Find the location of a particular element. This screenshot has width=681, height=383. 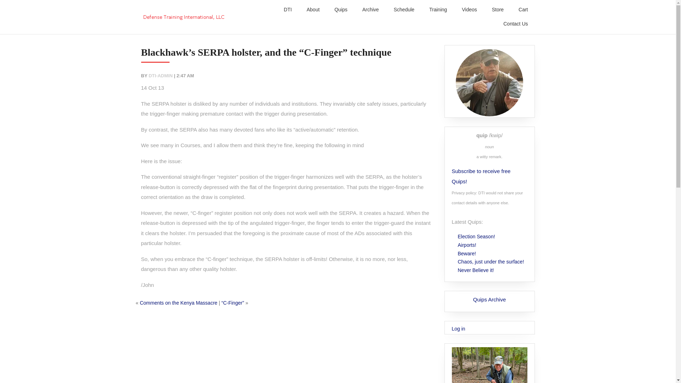

Contact Us is located at coordinates (515, 24).